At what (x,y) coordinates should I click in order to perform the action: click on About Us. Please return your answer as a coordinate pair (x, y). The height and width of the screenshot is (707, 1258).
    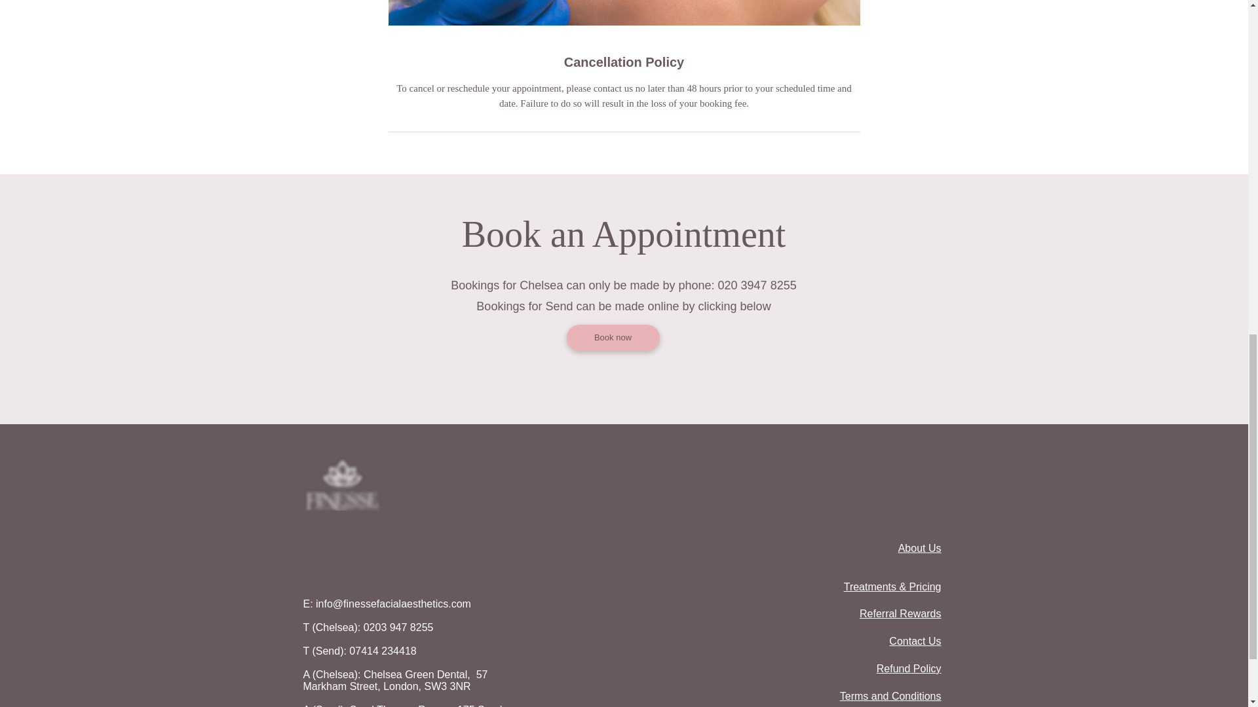
    Looking at the image, I should click on (919, 548).